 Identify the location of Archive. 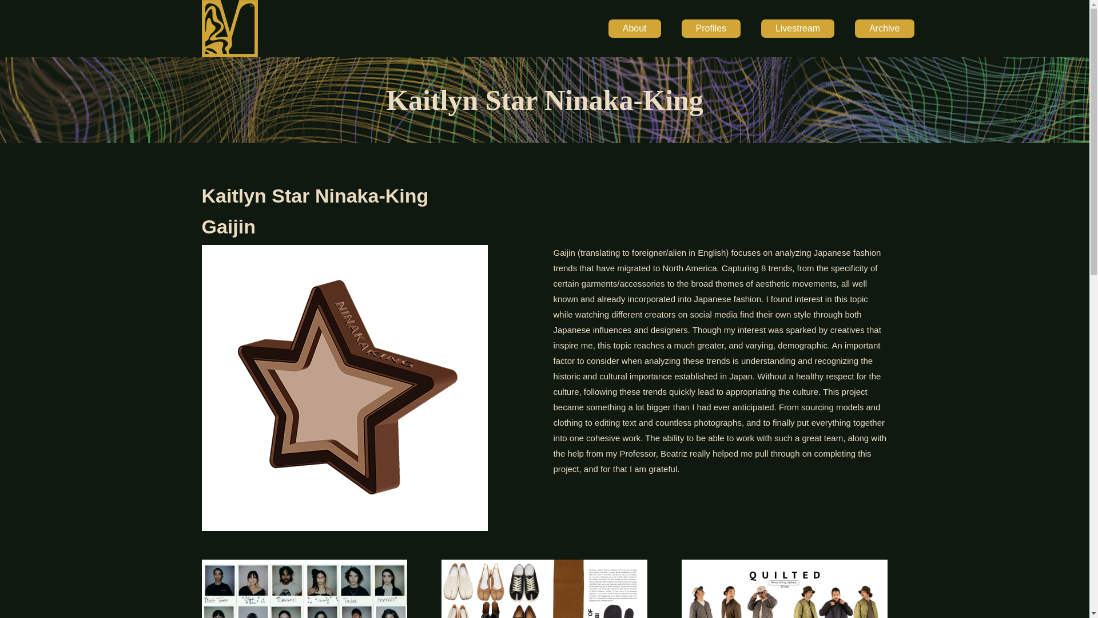
(884, 29).